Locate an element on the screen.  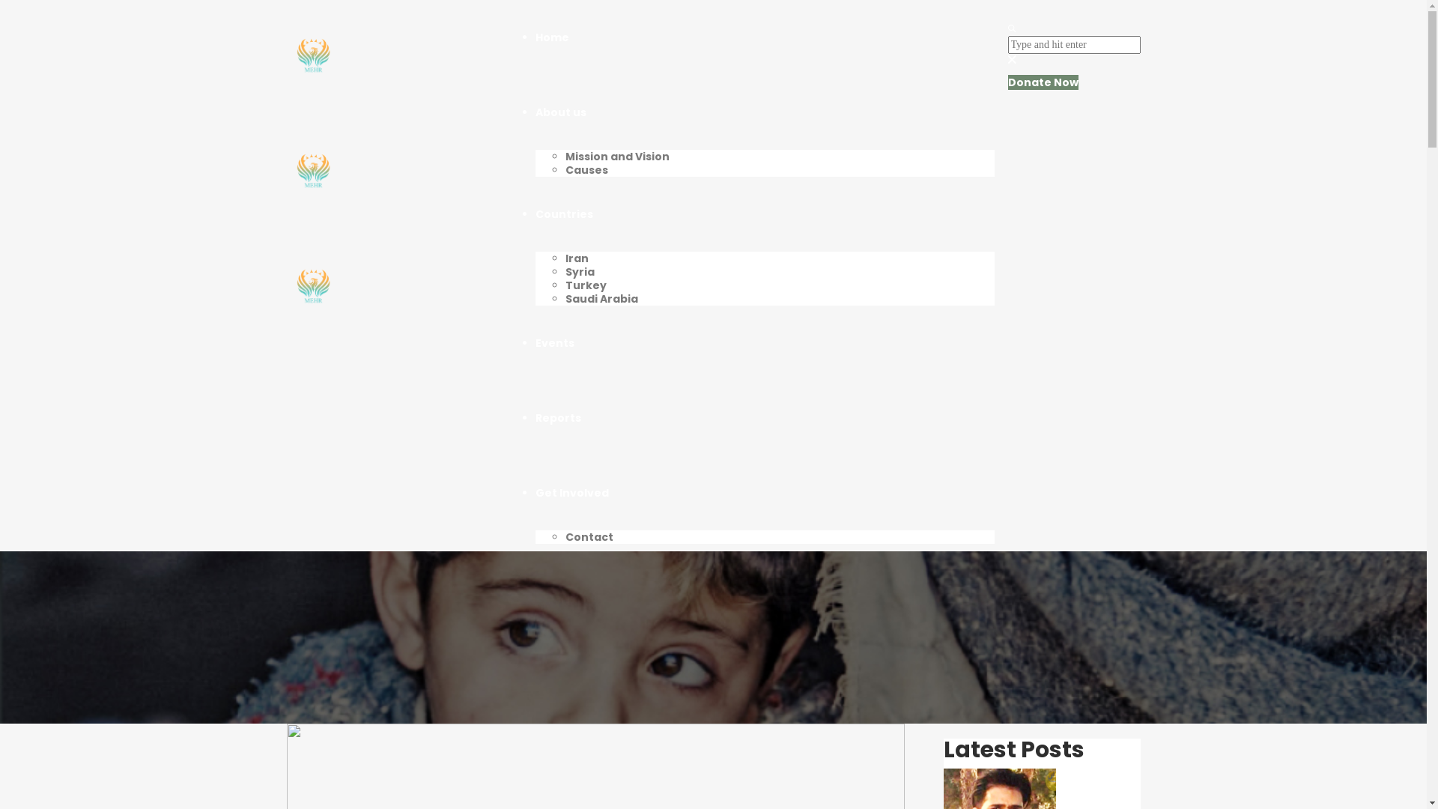
Reports is located at coordinates (459, 607).